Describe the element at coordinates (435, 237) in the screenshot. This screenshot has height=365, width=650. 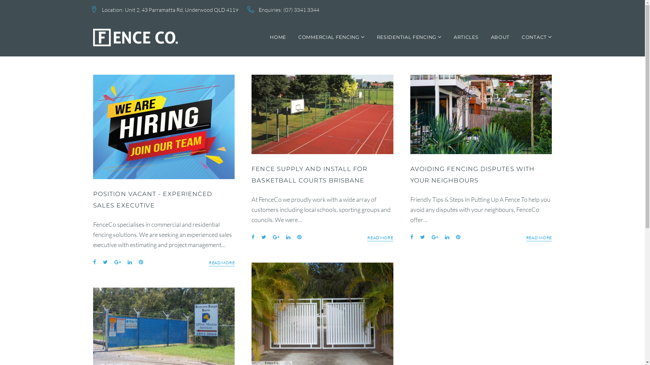
I see `Google+` at that location.